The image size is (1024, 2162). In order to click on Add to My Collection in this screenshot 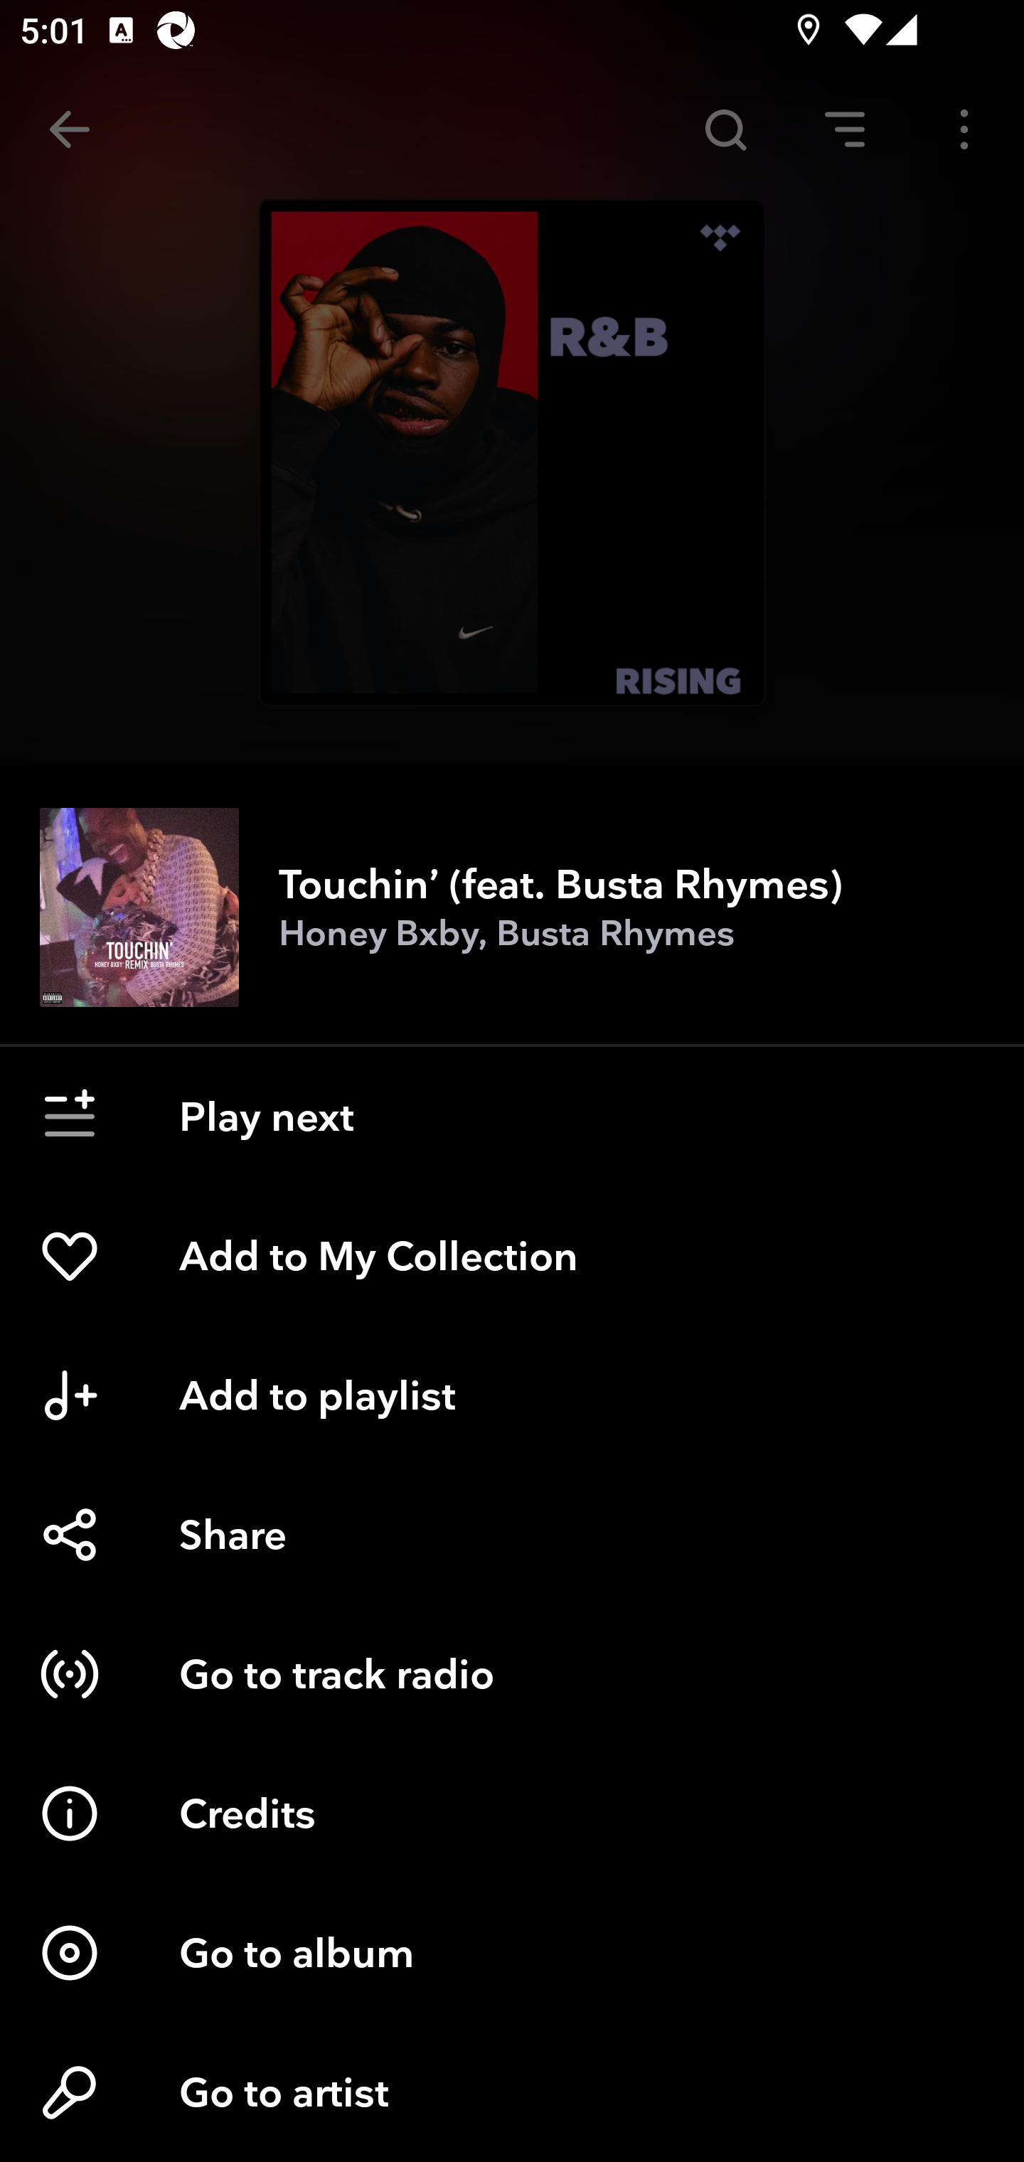, I will do `click(512, 1256)`.